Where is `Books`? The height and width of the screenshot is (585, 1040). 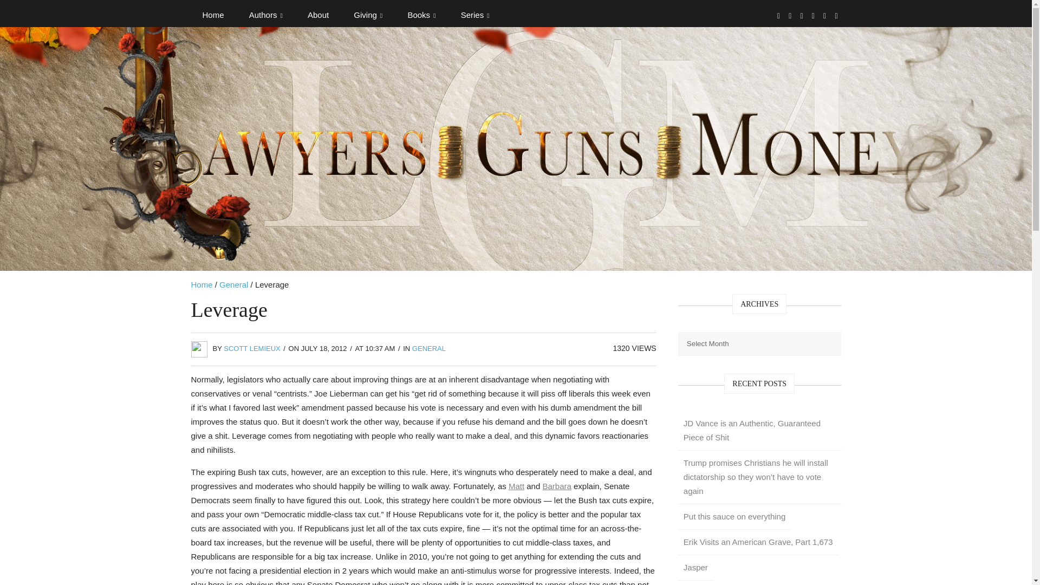
Books is located at coordinates (421, 15).